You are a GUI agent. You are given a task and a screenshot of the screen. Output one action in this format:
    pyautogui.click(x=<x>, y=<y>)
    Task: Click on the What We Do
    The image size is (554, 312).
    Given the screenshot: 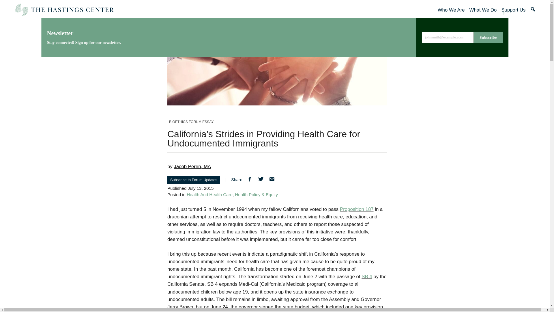 What is the action you would take?
    pyautogui.click(x=483, y=10)
    